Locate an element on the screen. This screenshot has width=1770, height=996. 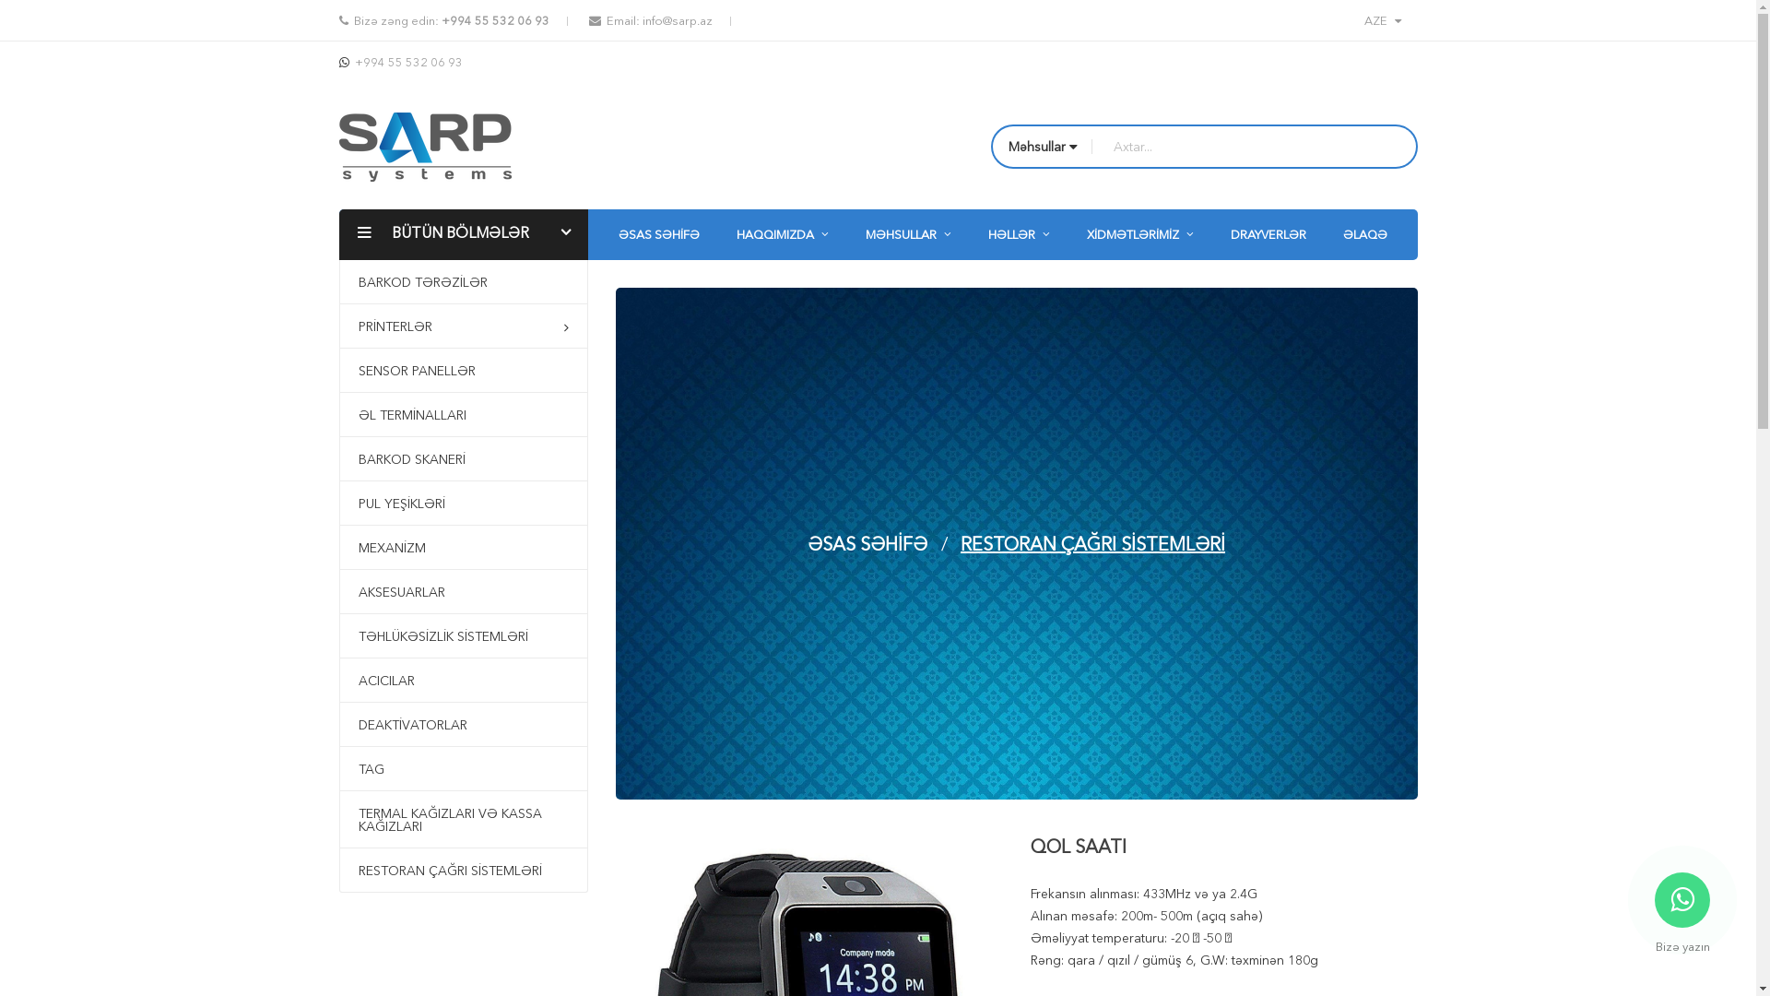
ACICILAR is located at coordinates (463, 681).